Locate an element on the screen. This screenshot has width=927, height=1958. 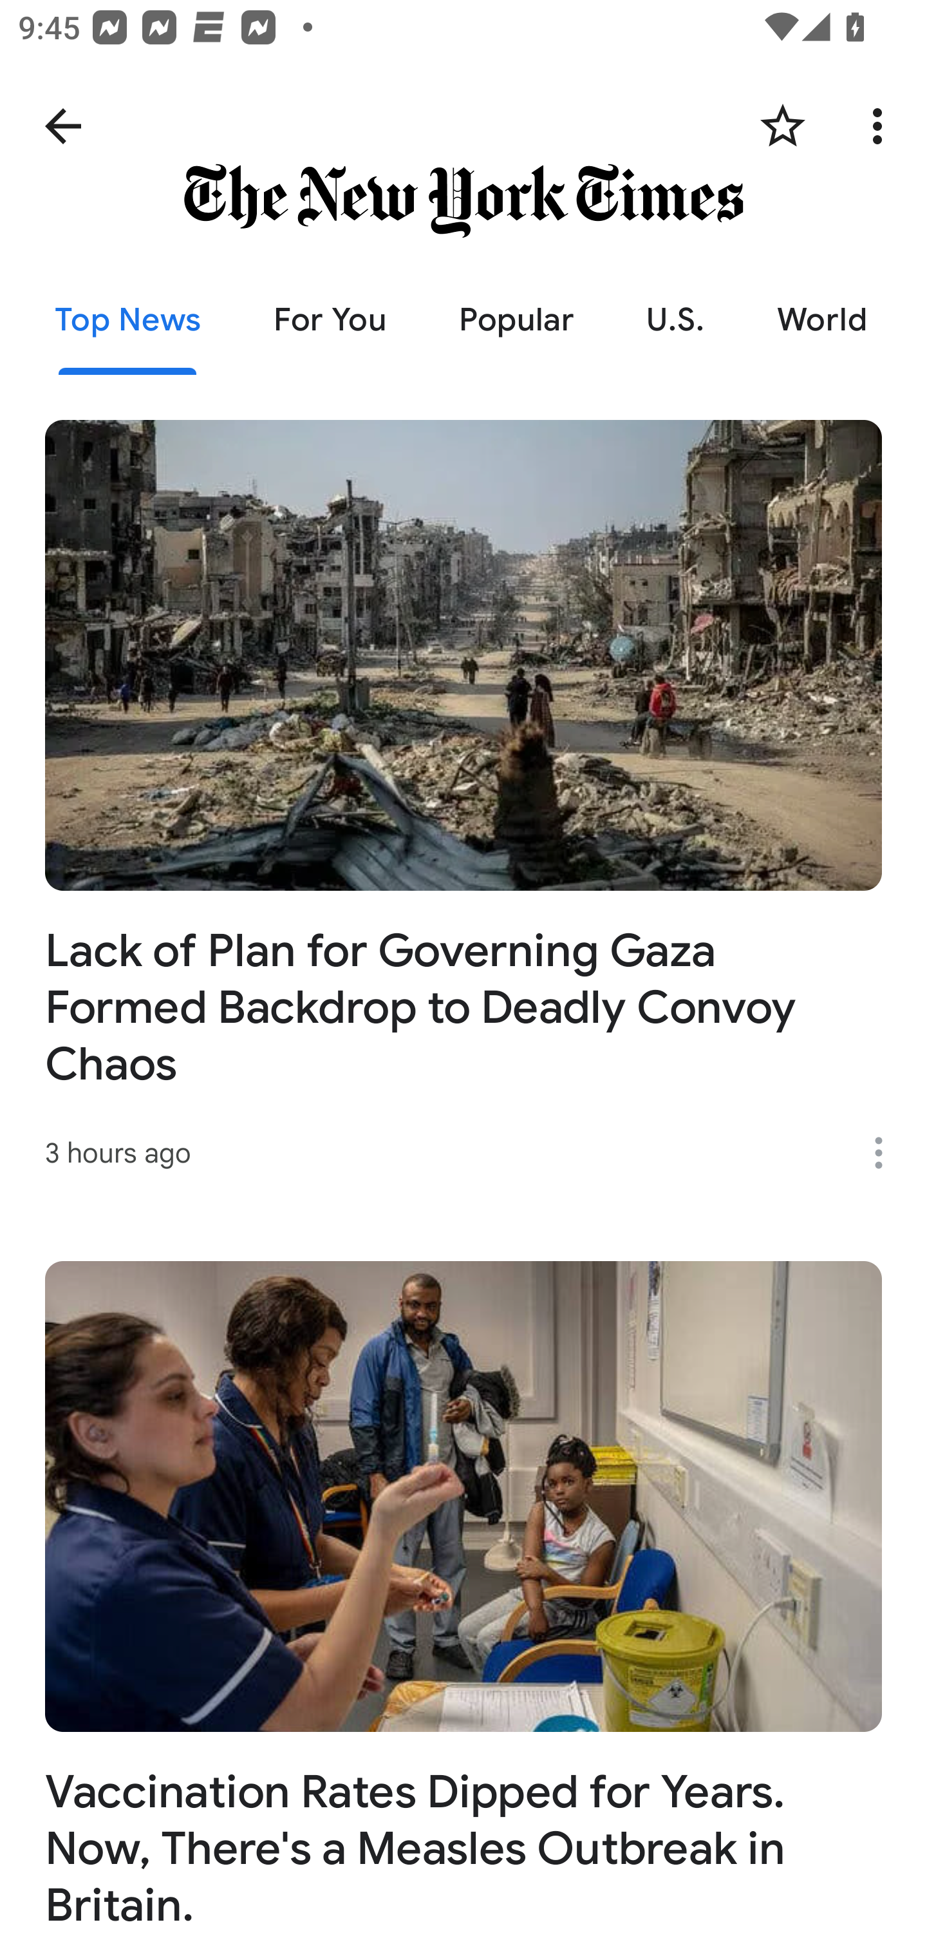
For You is located at coordinates (330, 319).